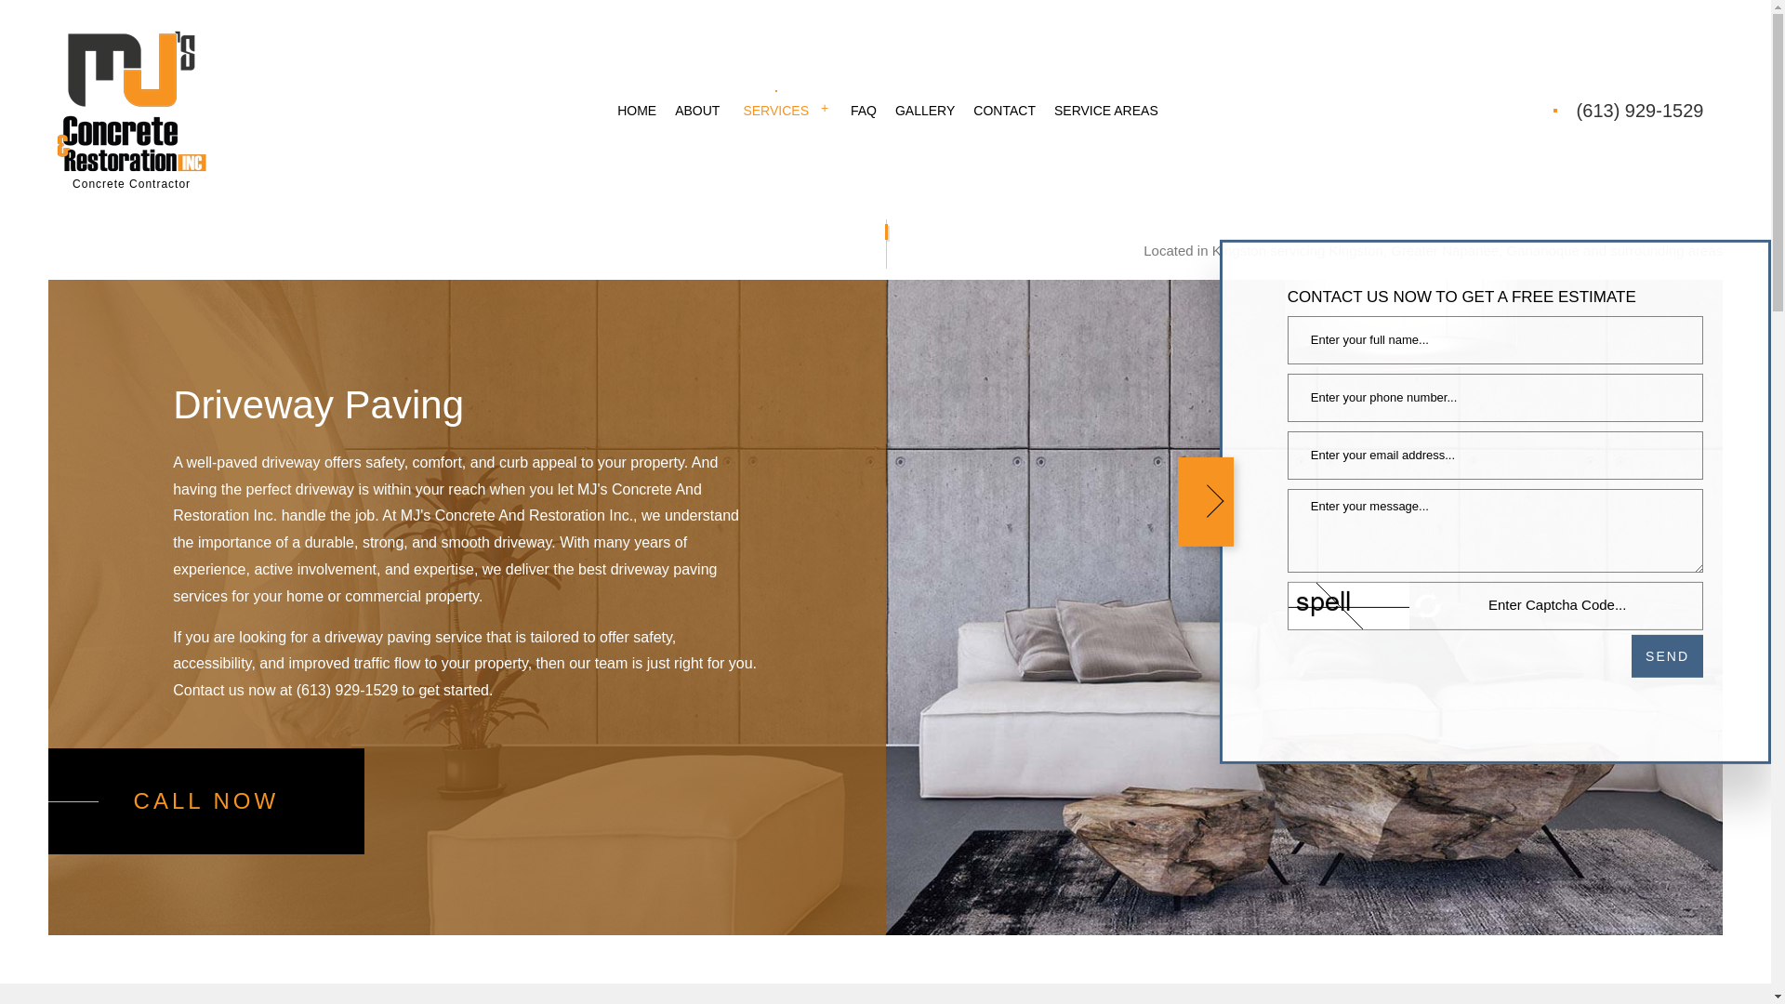 The height and width of the screenshot is (1004, 1785). Describe the element at coordinates (1495, 530) in the screenshot. I see `Your Message` at that location.